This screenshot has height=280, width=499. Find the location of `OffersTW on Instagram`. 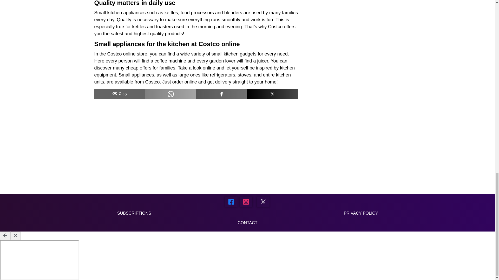

OffersTW on Instagram is located at coordinates (246, 202).